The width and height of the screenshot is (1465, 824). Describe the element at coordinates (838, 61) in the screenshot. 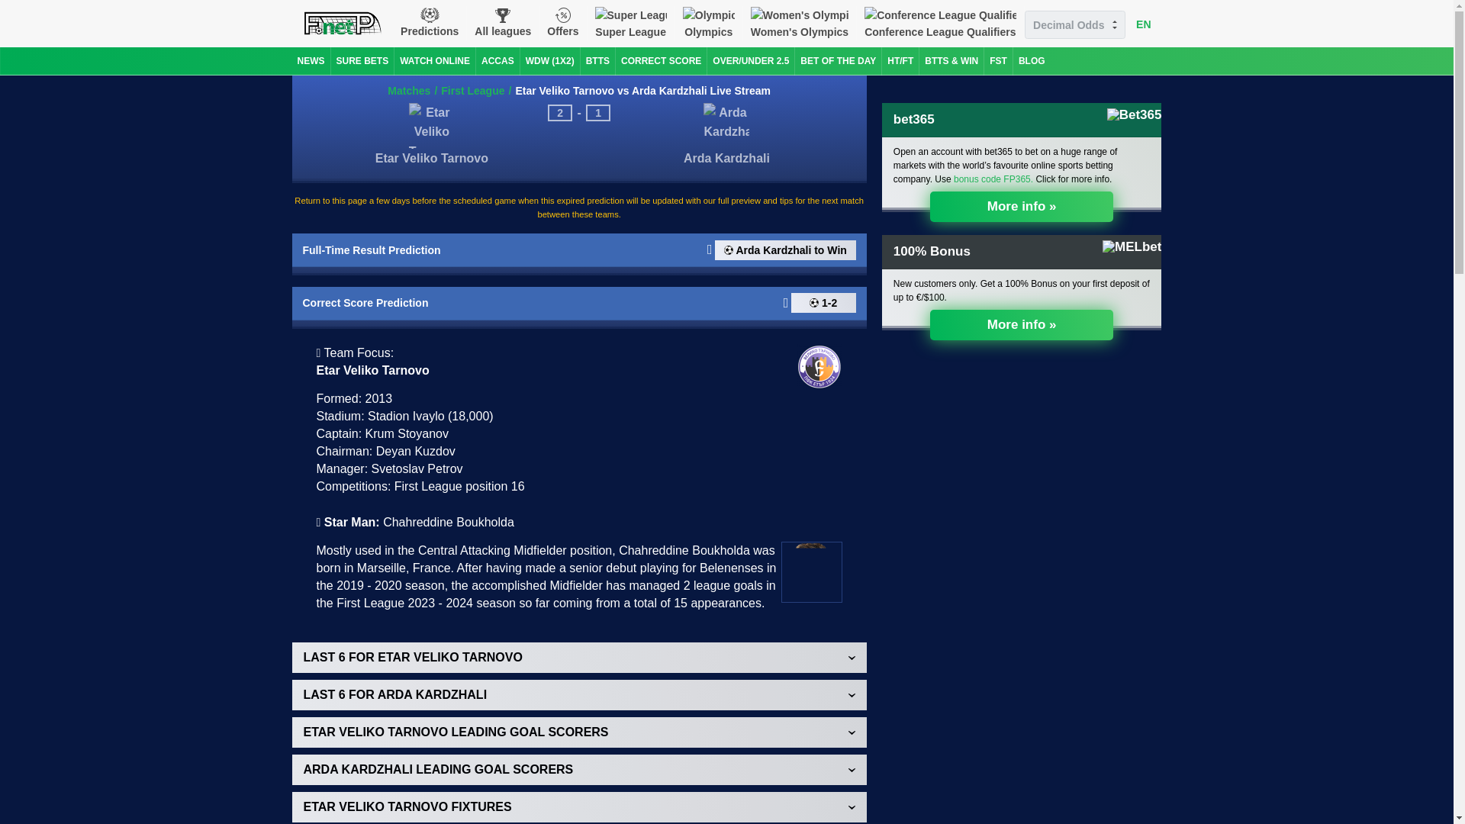

I see `BET OF THE DAY` at that location.